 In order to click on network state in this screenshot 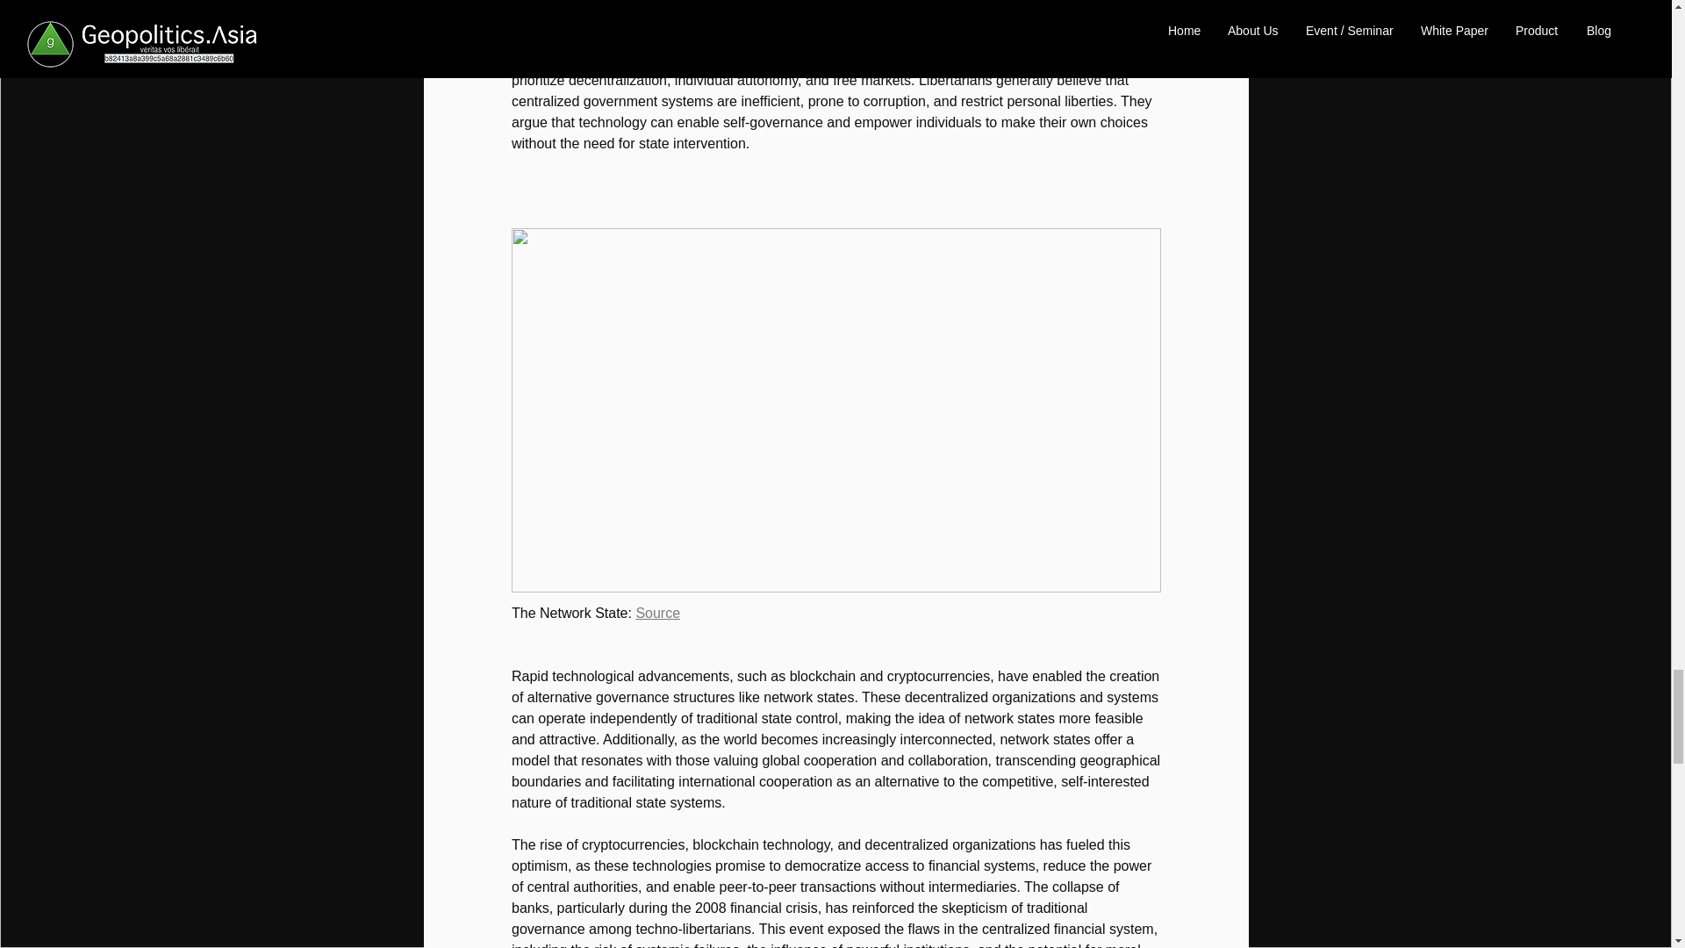, I will do `click(1055, 17)`.